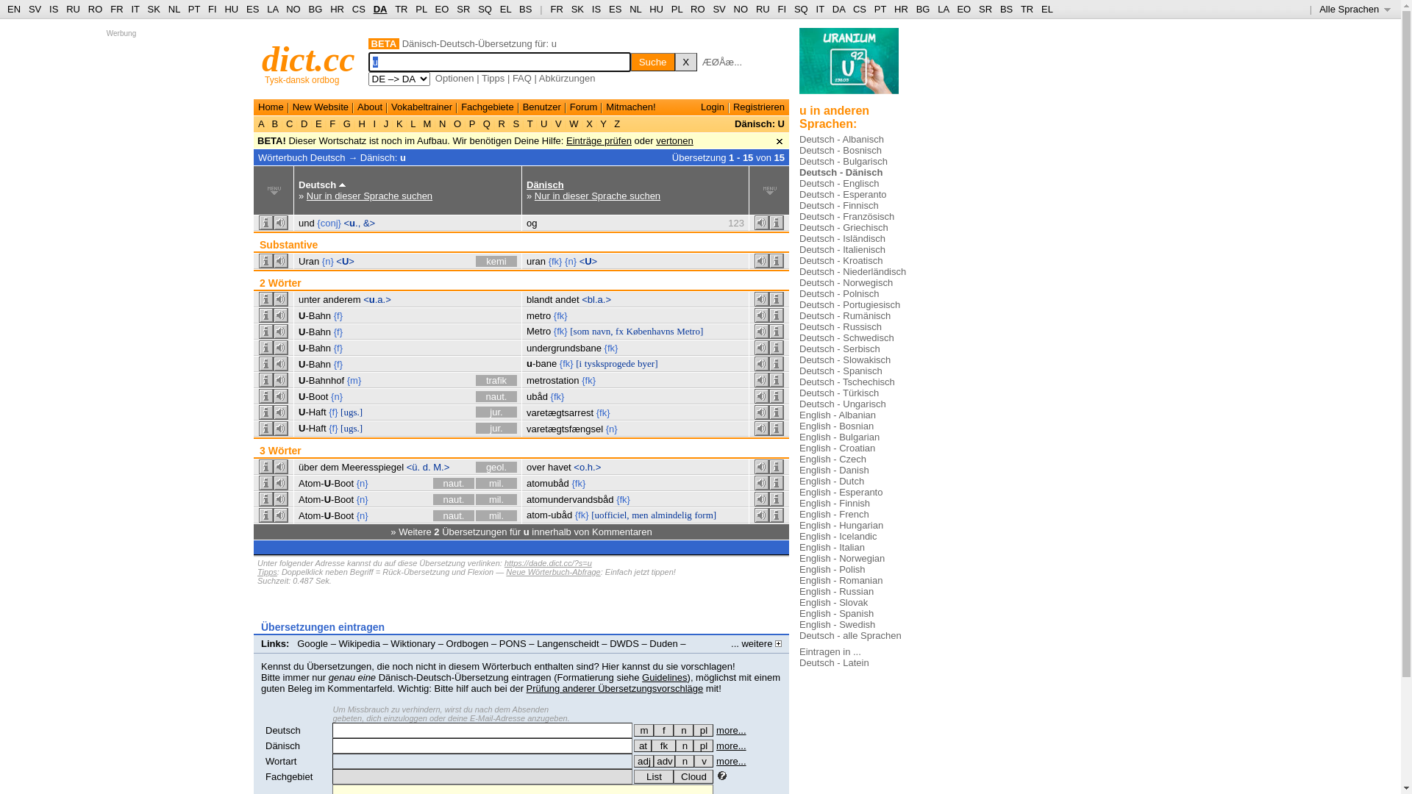  I want to click on E, so click(318, 124).